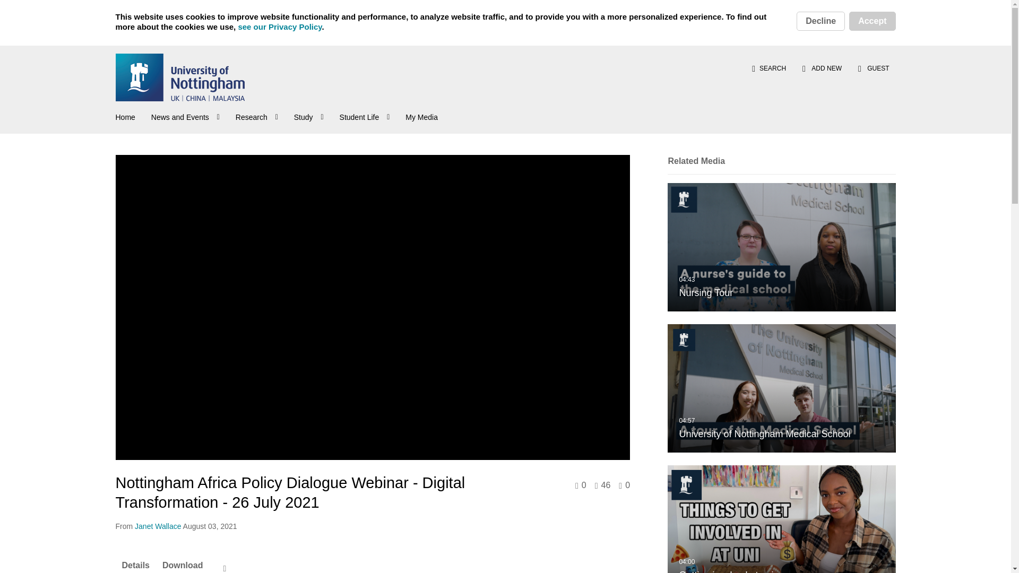 The image size is (1019, 573). What do you see at coordinates (873, 68) in the screenshot?
I see `GUEST` at bounding box center [873, 68].